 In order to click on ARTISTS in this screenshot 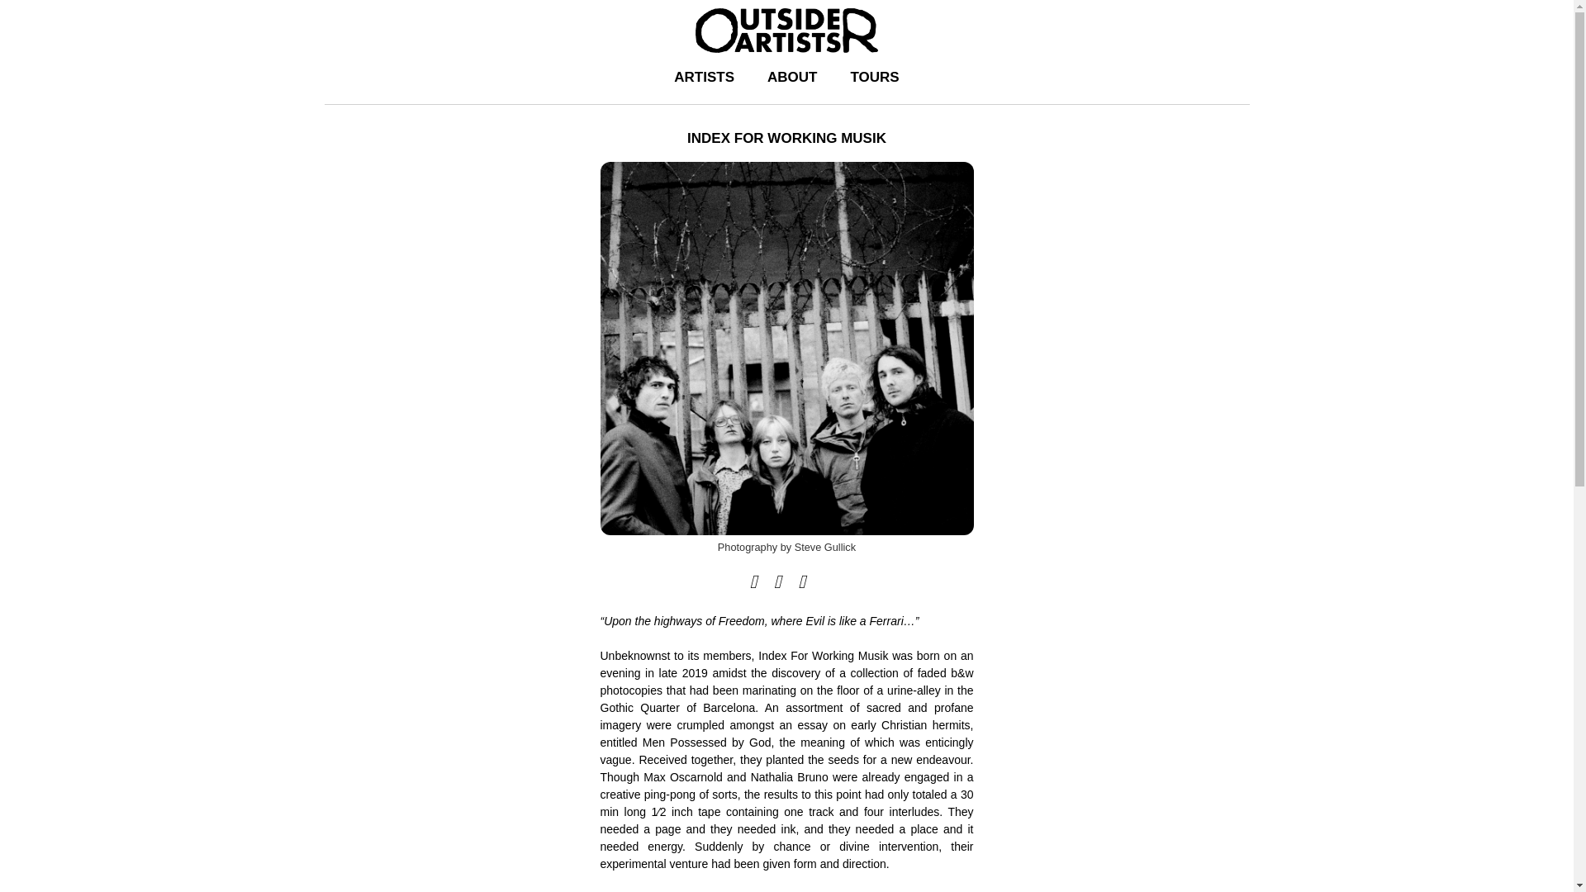, I will do `click(704, 78)`.